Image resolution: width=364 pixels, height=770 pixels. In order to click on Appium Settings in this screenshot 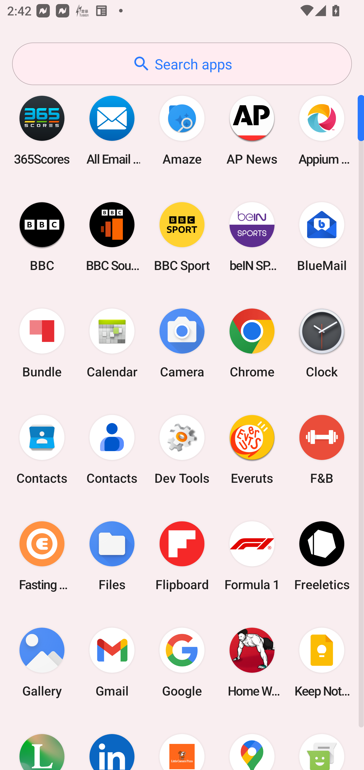, I will do `click(322, 130)`.